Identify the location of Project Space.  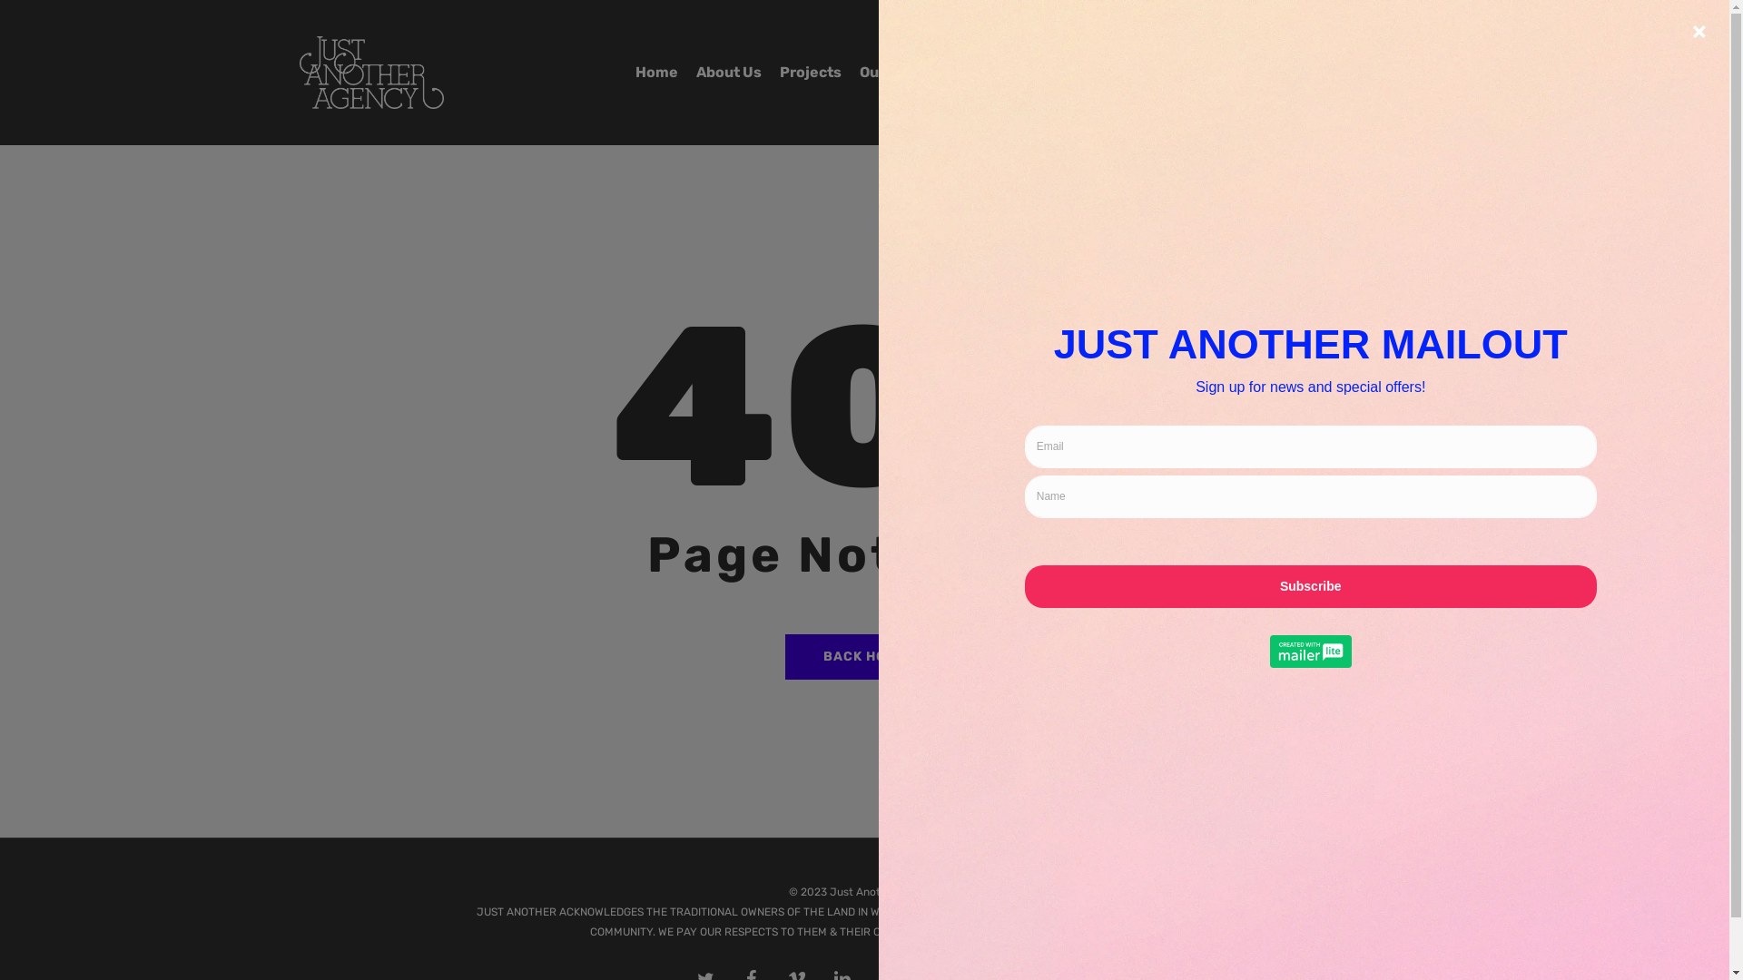
(1006, 73).